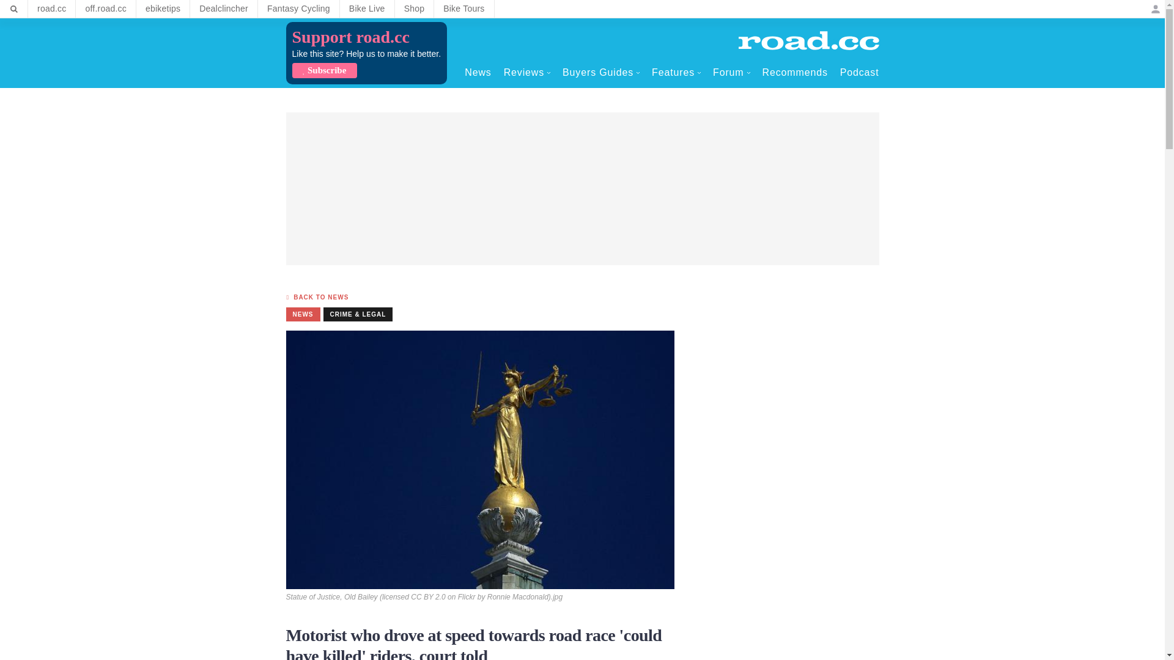  Describe the element at coordinates (224, 9) in the screenshot. I see `Dealclincher` at that location.